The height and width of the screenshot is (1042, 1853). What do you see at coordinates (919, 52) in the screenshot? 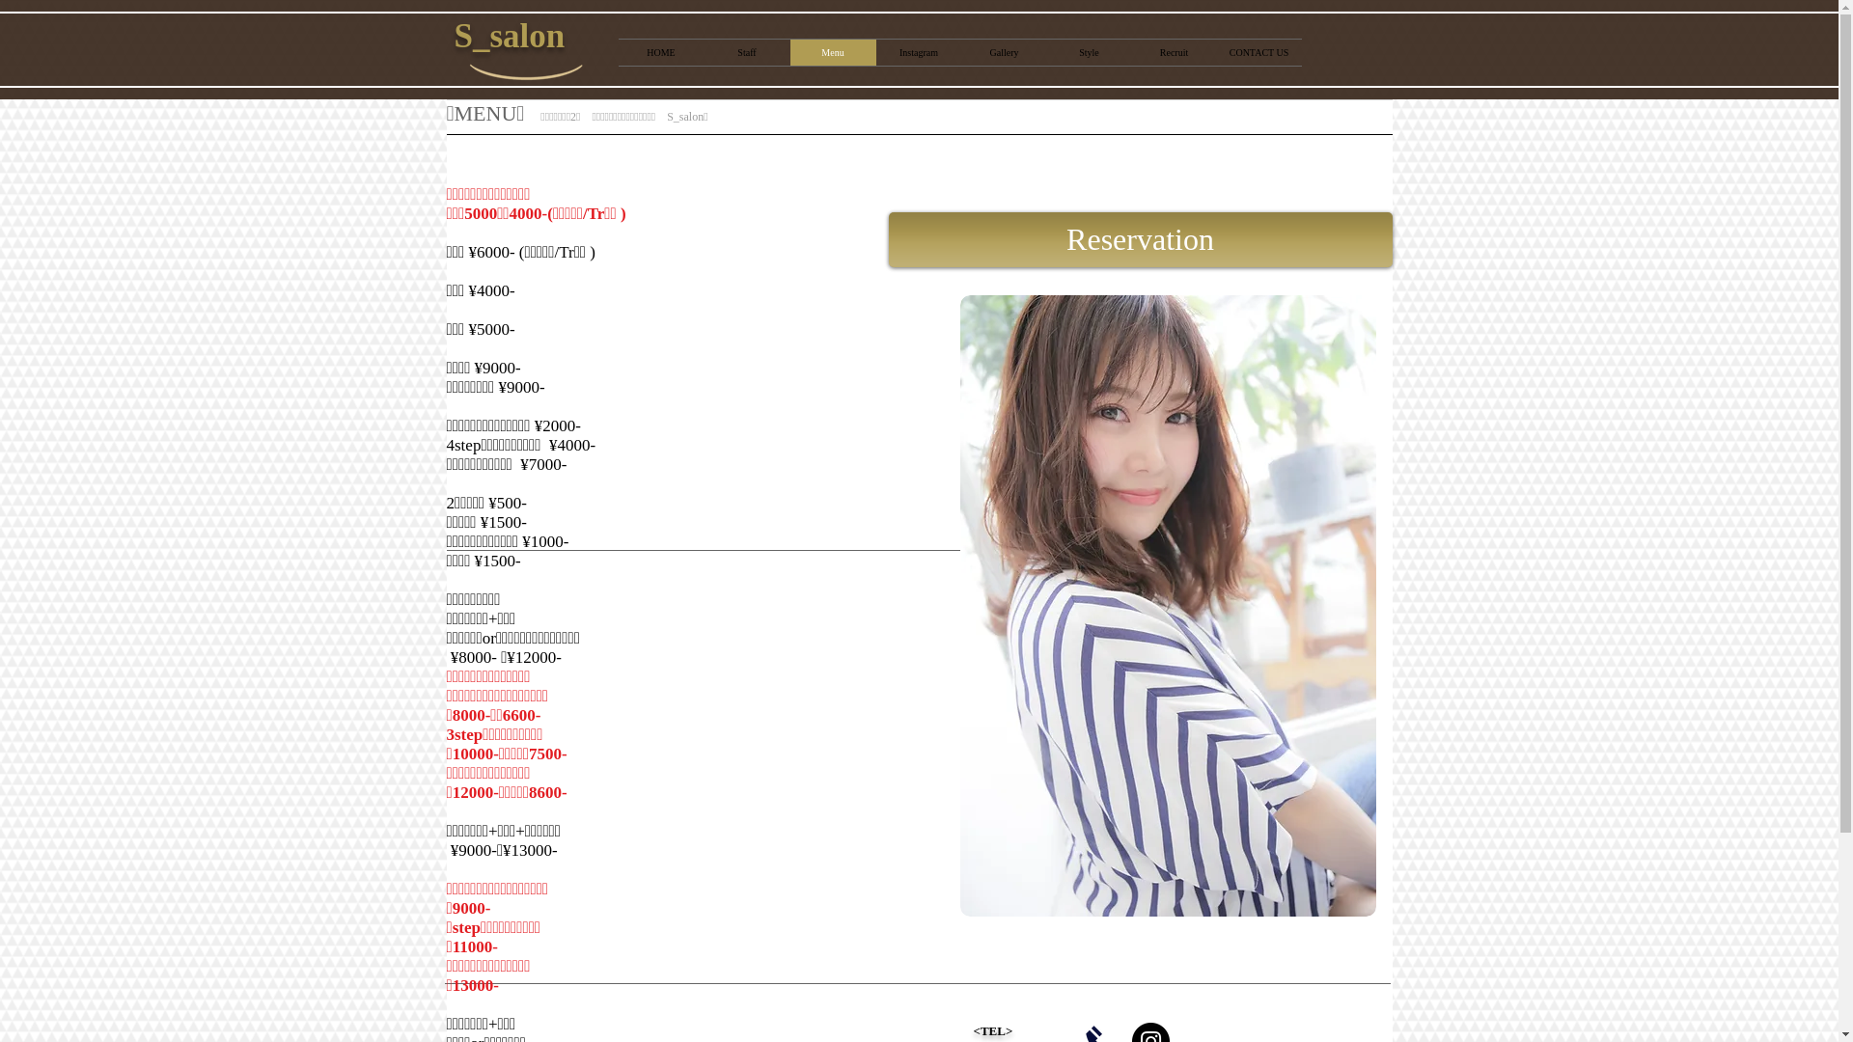
I see `Instagram` at bounding box center [919, 52].